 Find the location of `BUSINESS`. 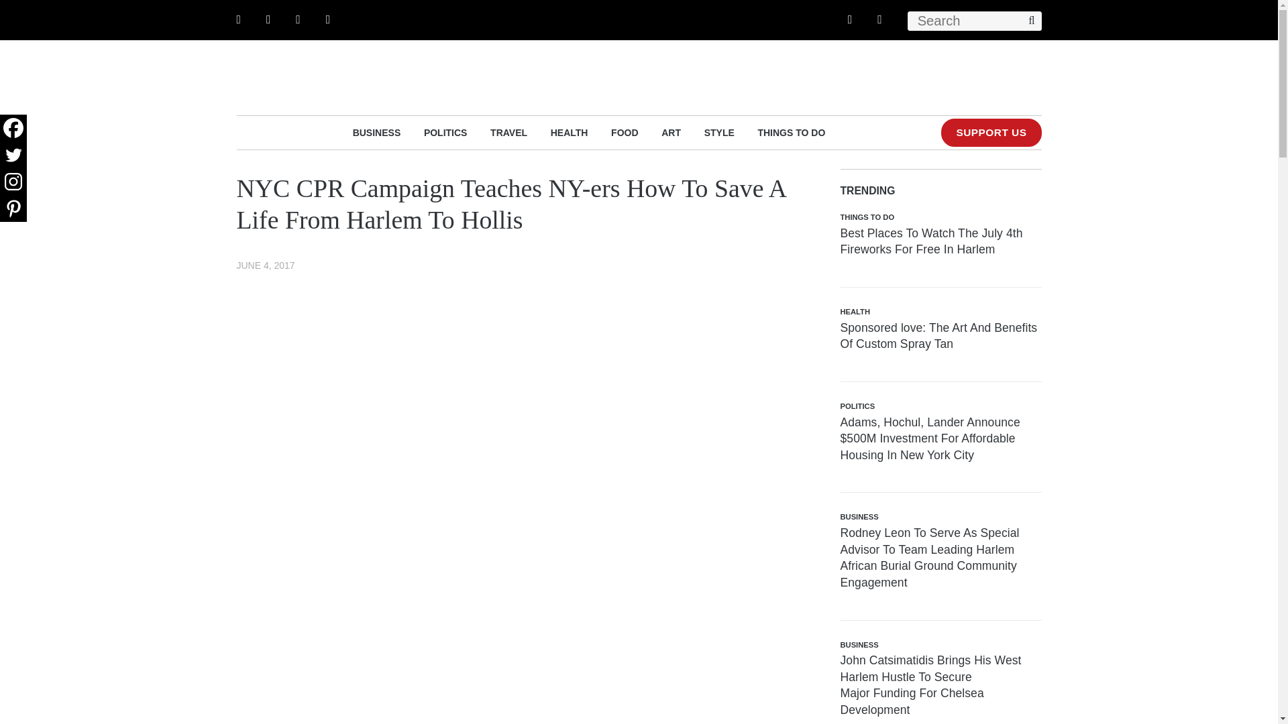

BUSINESS is located at coordinates (377, 132).